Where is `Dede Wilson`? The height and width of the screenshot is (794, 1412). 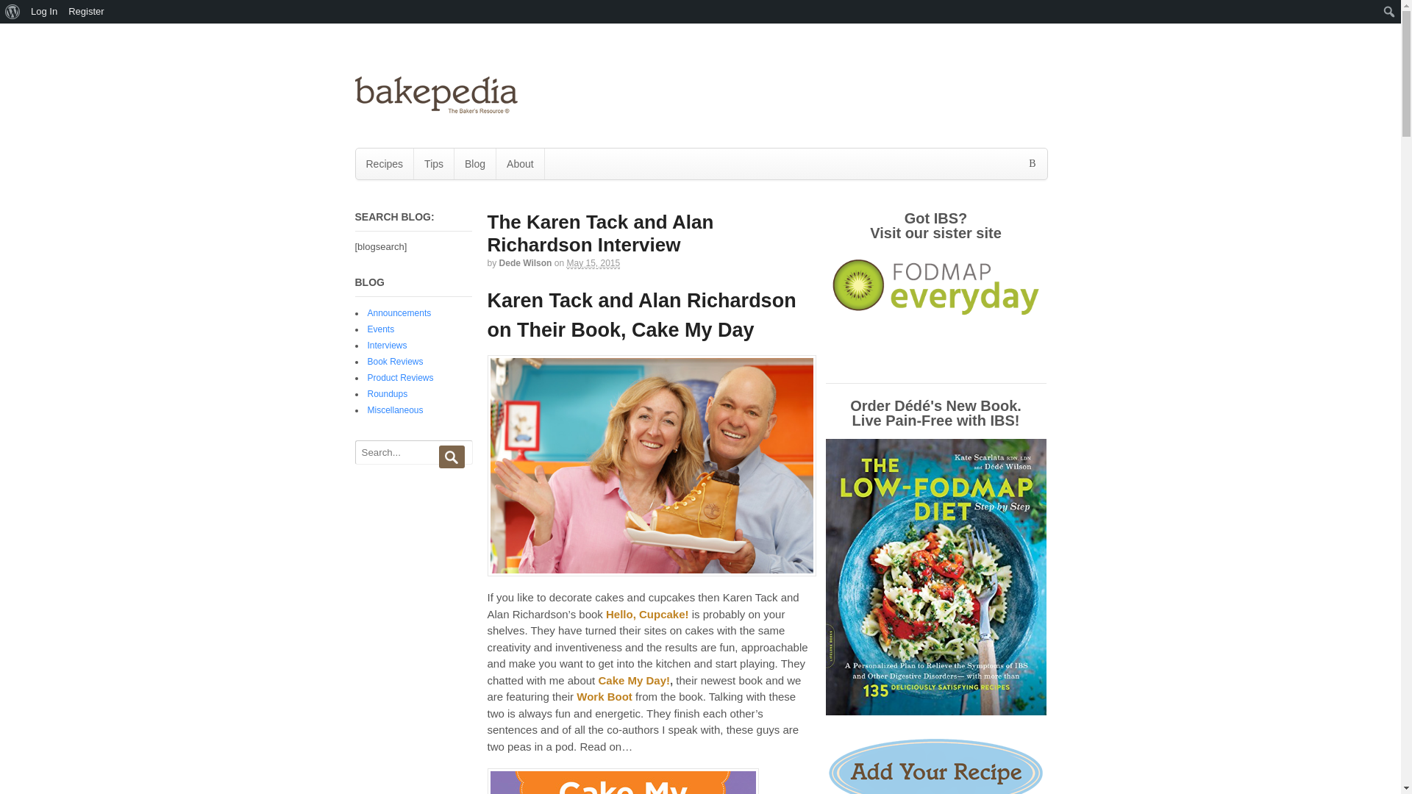
Dede Wilson is located at coordinates (525, 263).